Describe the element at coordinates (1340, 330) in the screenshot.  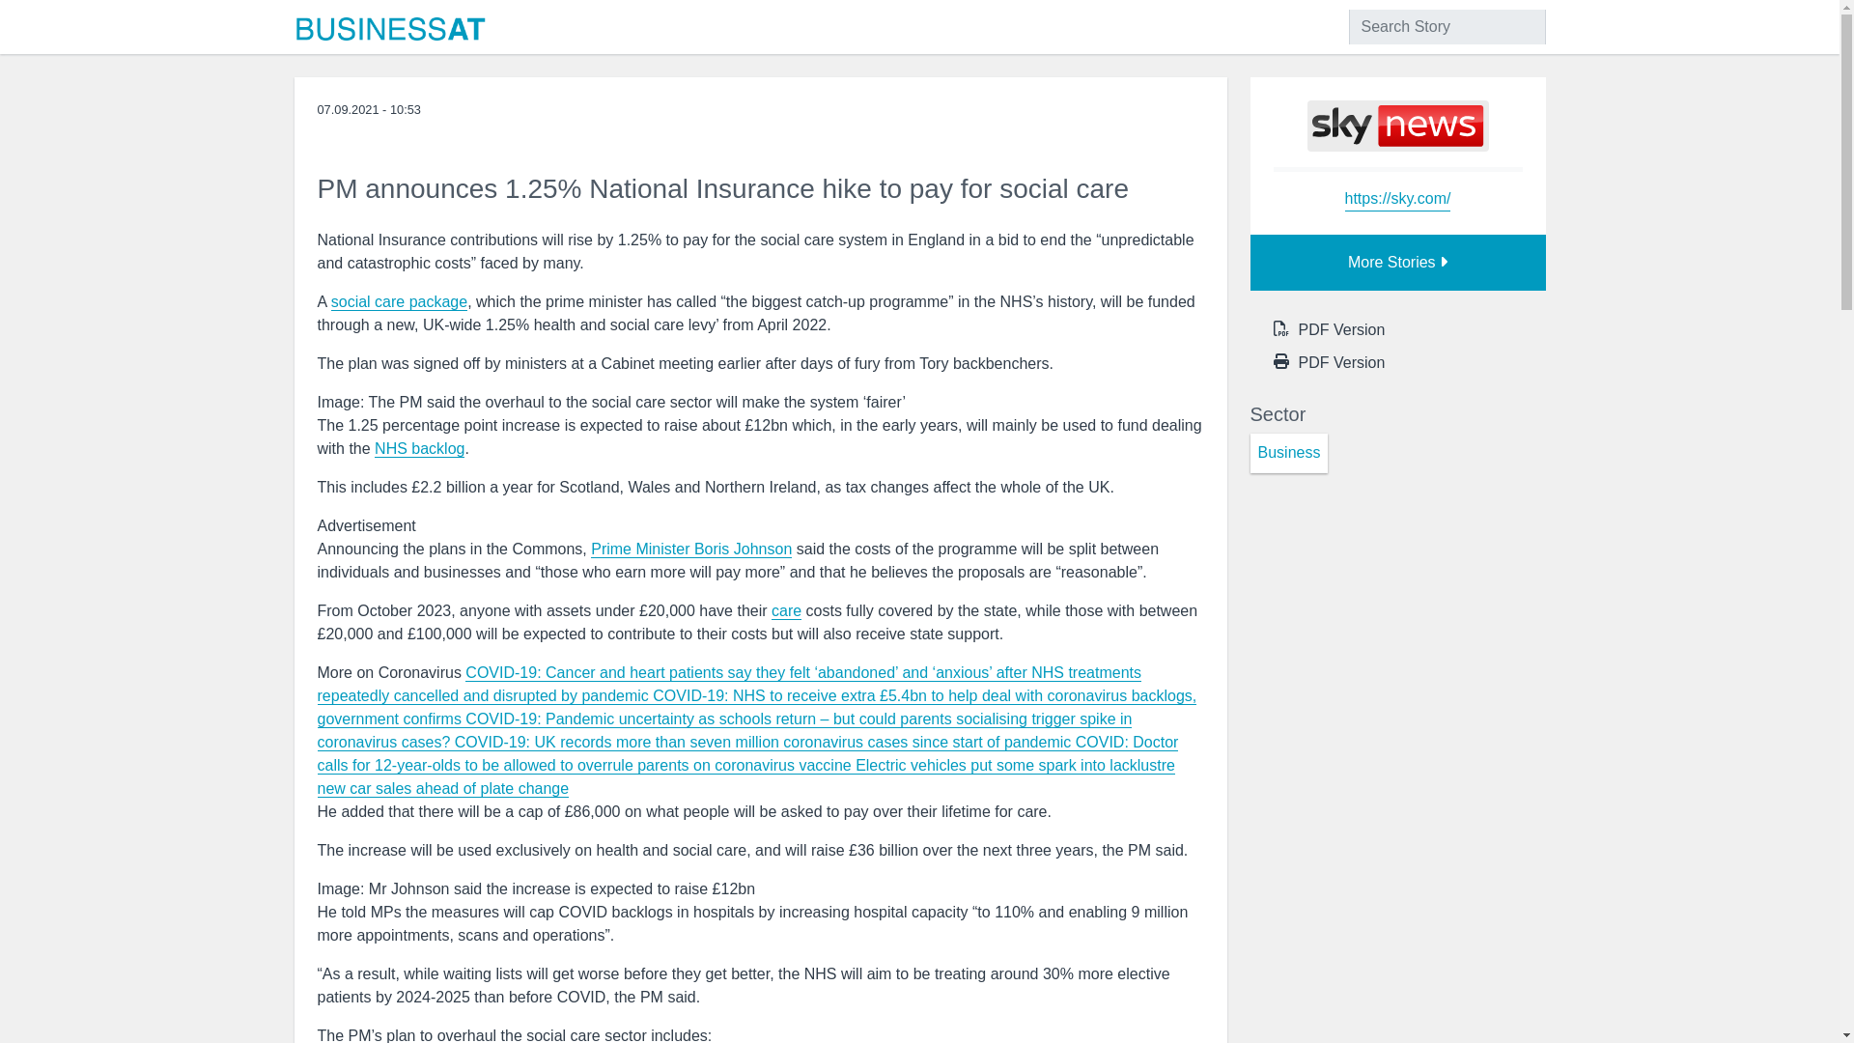
I see `PDF Version` at that location.